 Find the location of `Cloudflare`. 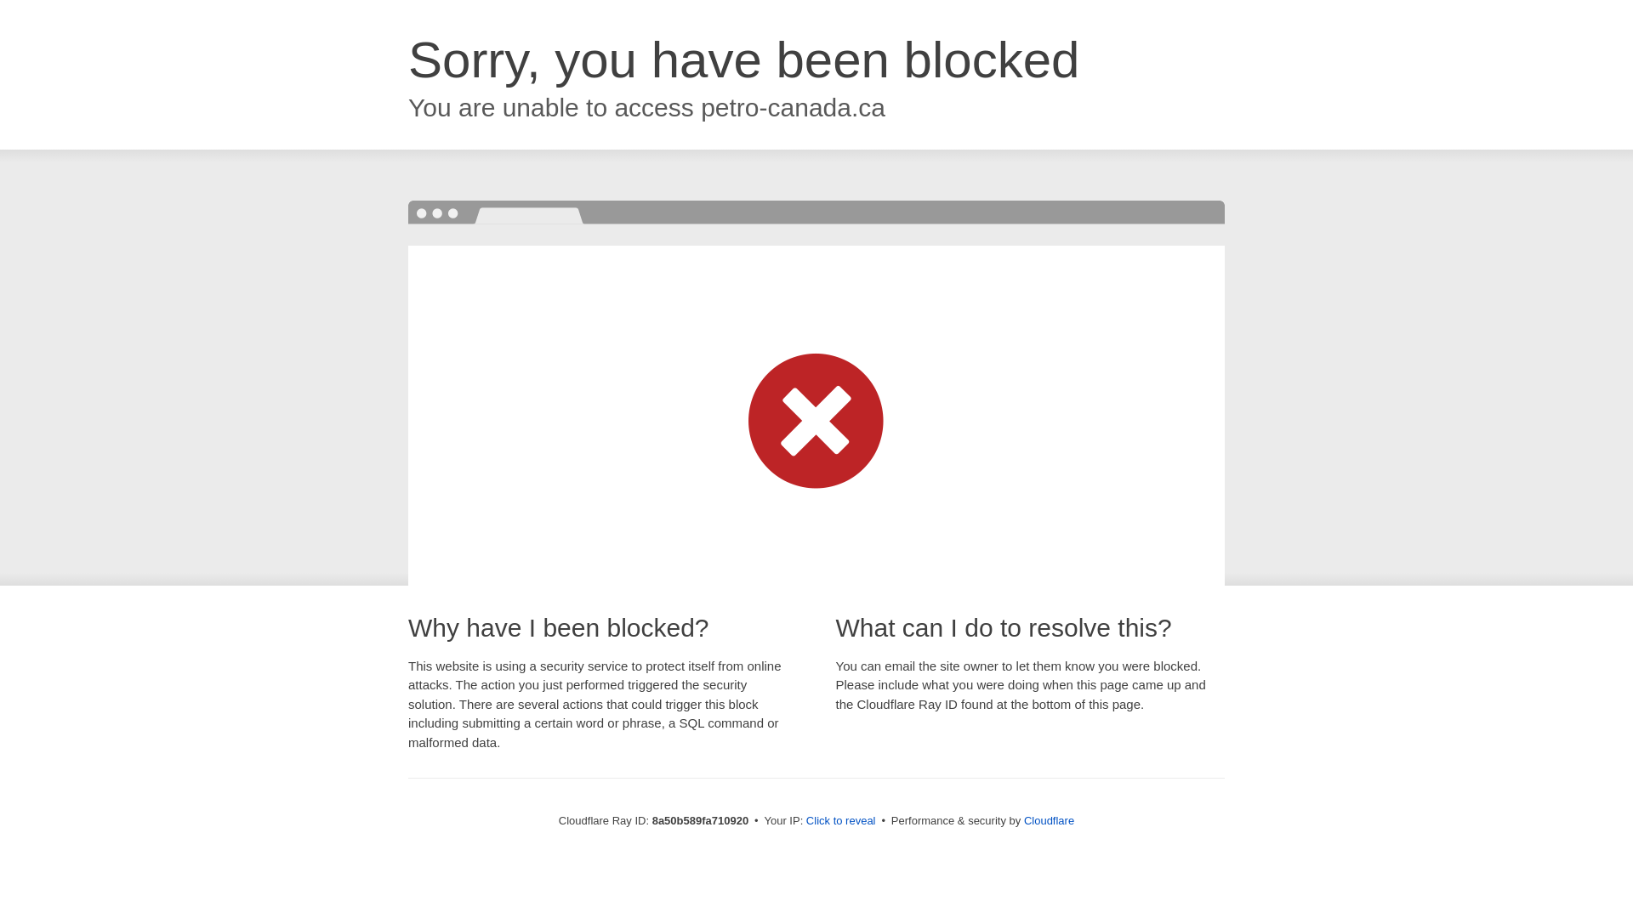

Cloudflare is located at coordinates (1049, 820).